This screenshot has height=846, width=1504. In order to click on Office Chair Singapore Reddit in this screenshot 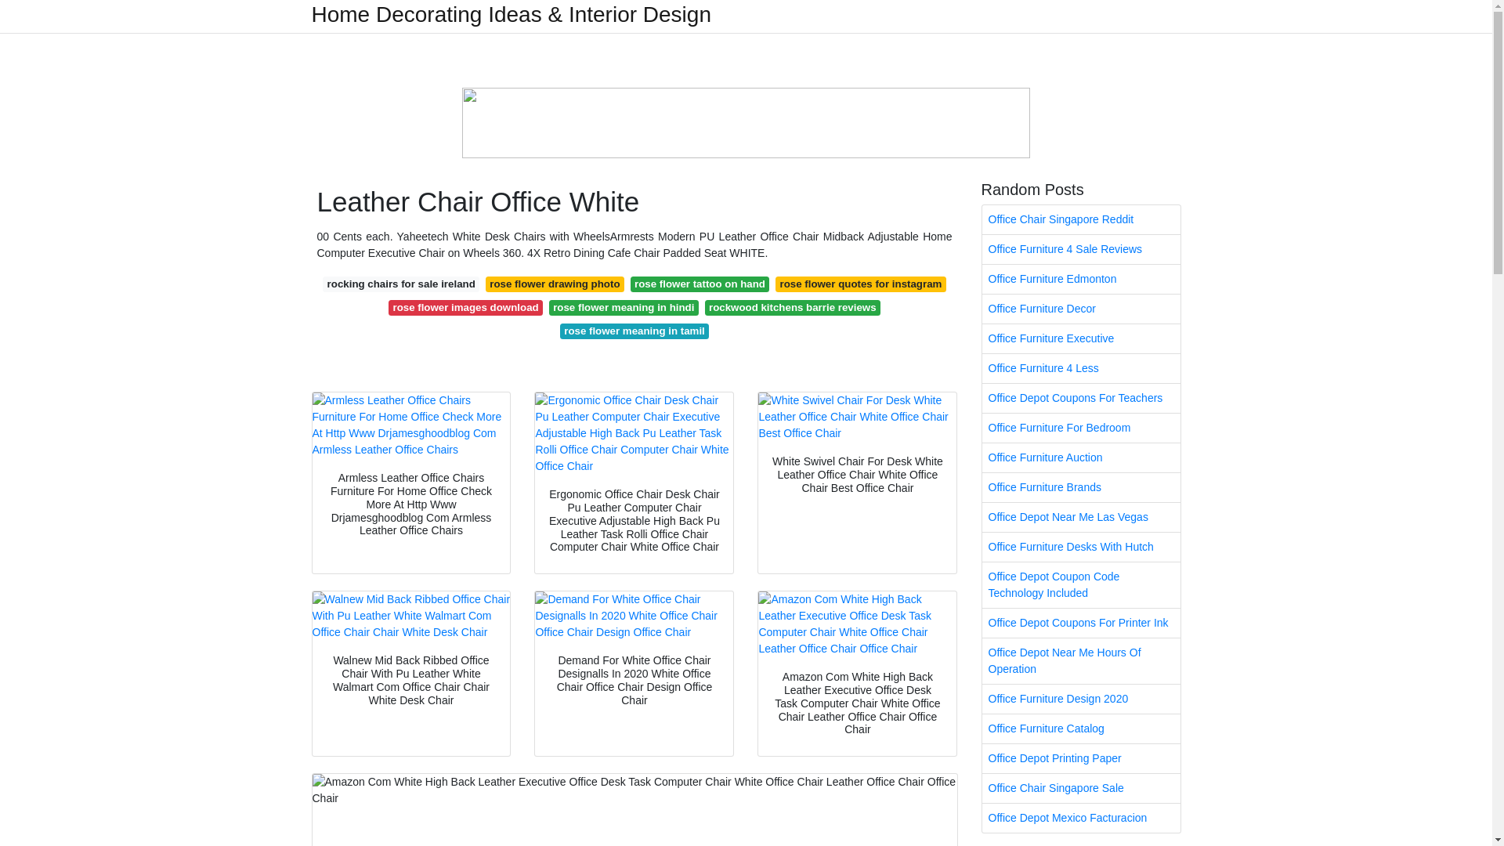, I will do `click(1081, 219)`.